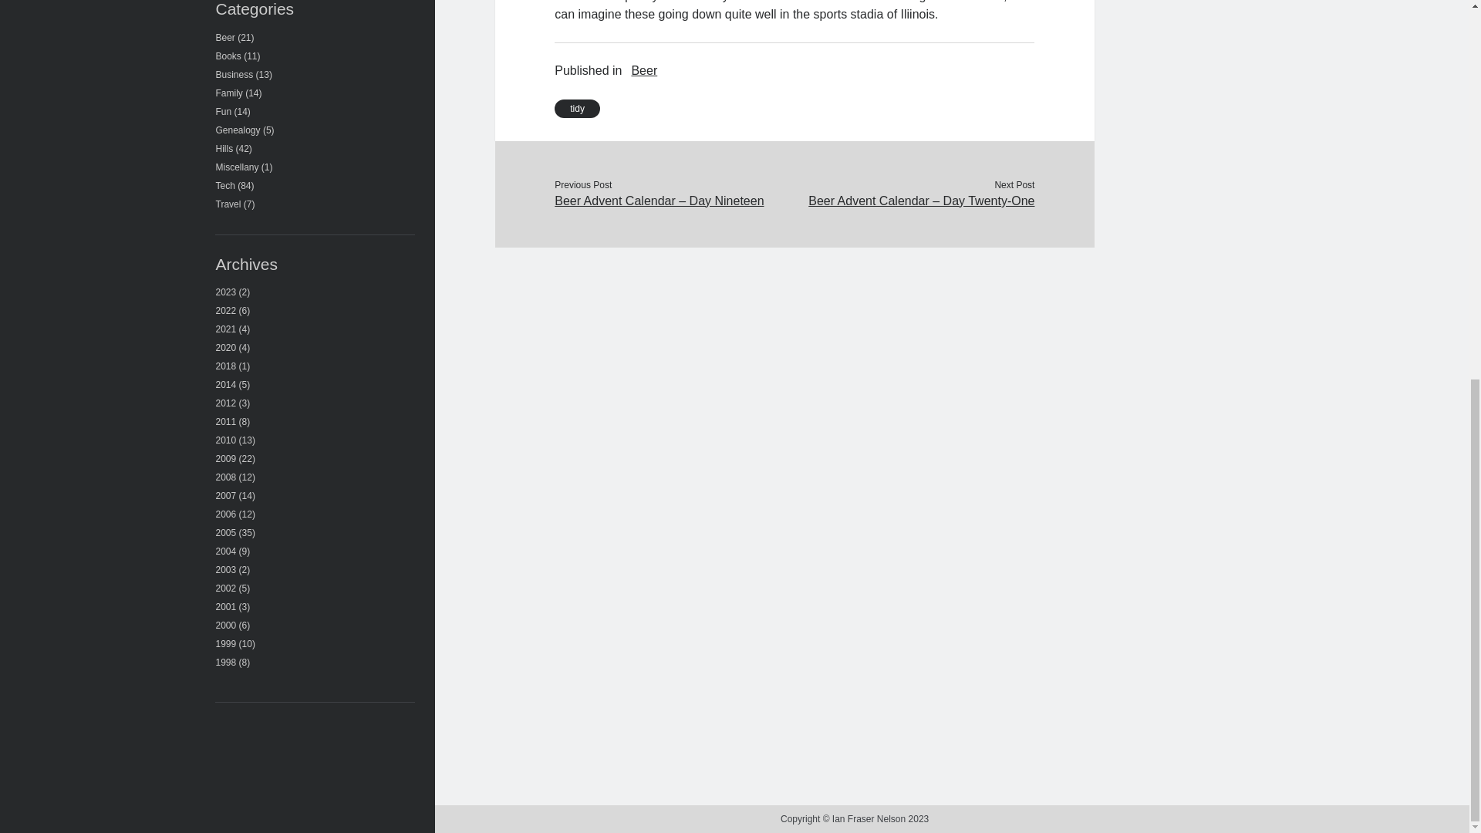 Image resolution: width=1481 pixels, height=833 pixels. Describe the element at coordinates (227, 385) in the screenshot. I see `2014` at that location.